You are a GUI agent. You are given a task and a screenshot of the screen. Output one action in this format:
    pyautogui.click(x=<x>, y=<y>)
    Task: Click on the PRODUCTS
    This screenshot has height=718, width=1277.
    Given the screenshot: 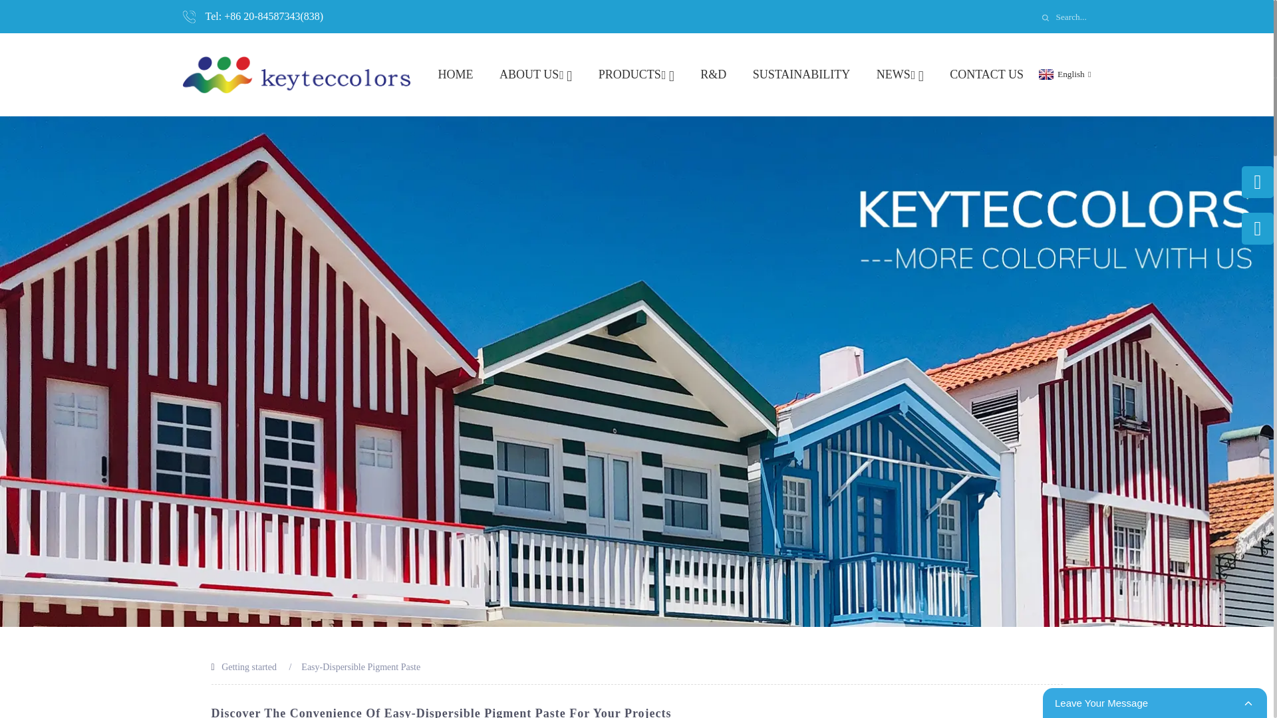 What is the action you would take?
    pyautogui.click(x=636, y=74)
    